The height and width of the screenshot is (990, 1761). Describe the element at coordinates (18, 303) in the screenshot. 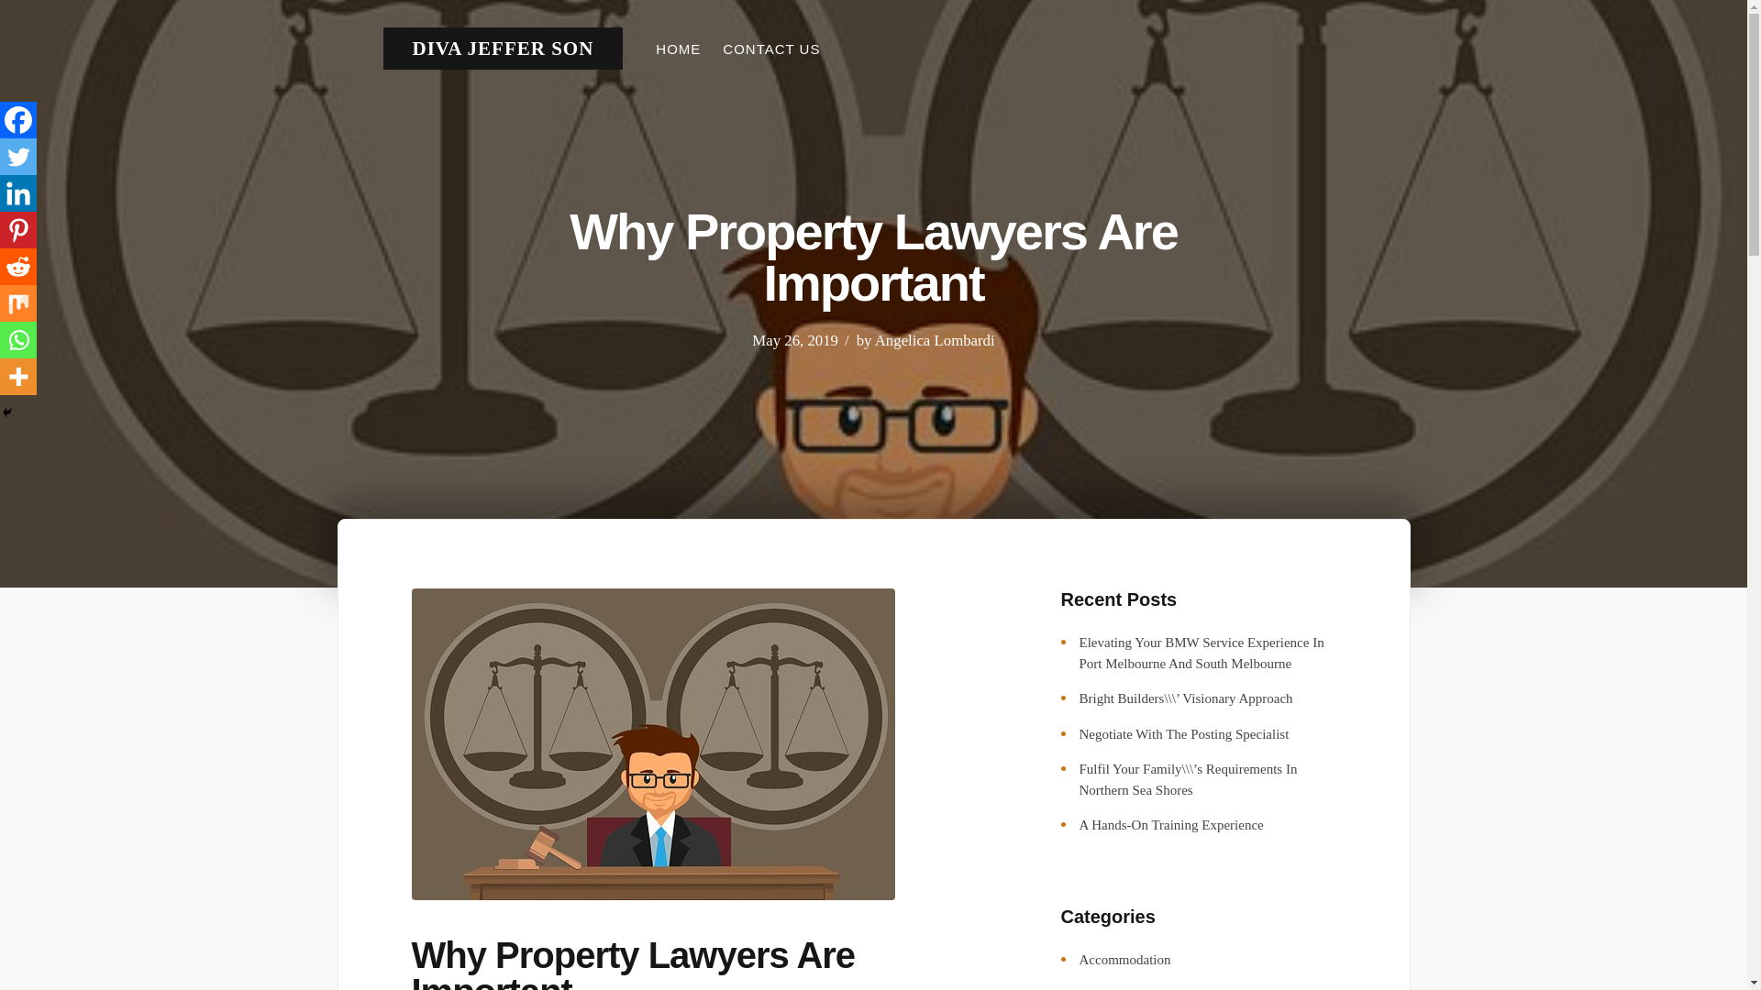

I see `Mix` at that location.